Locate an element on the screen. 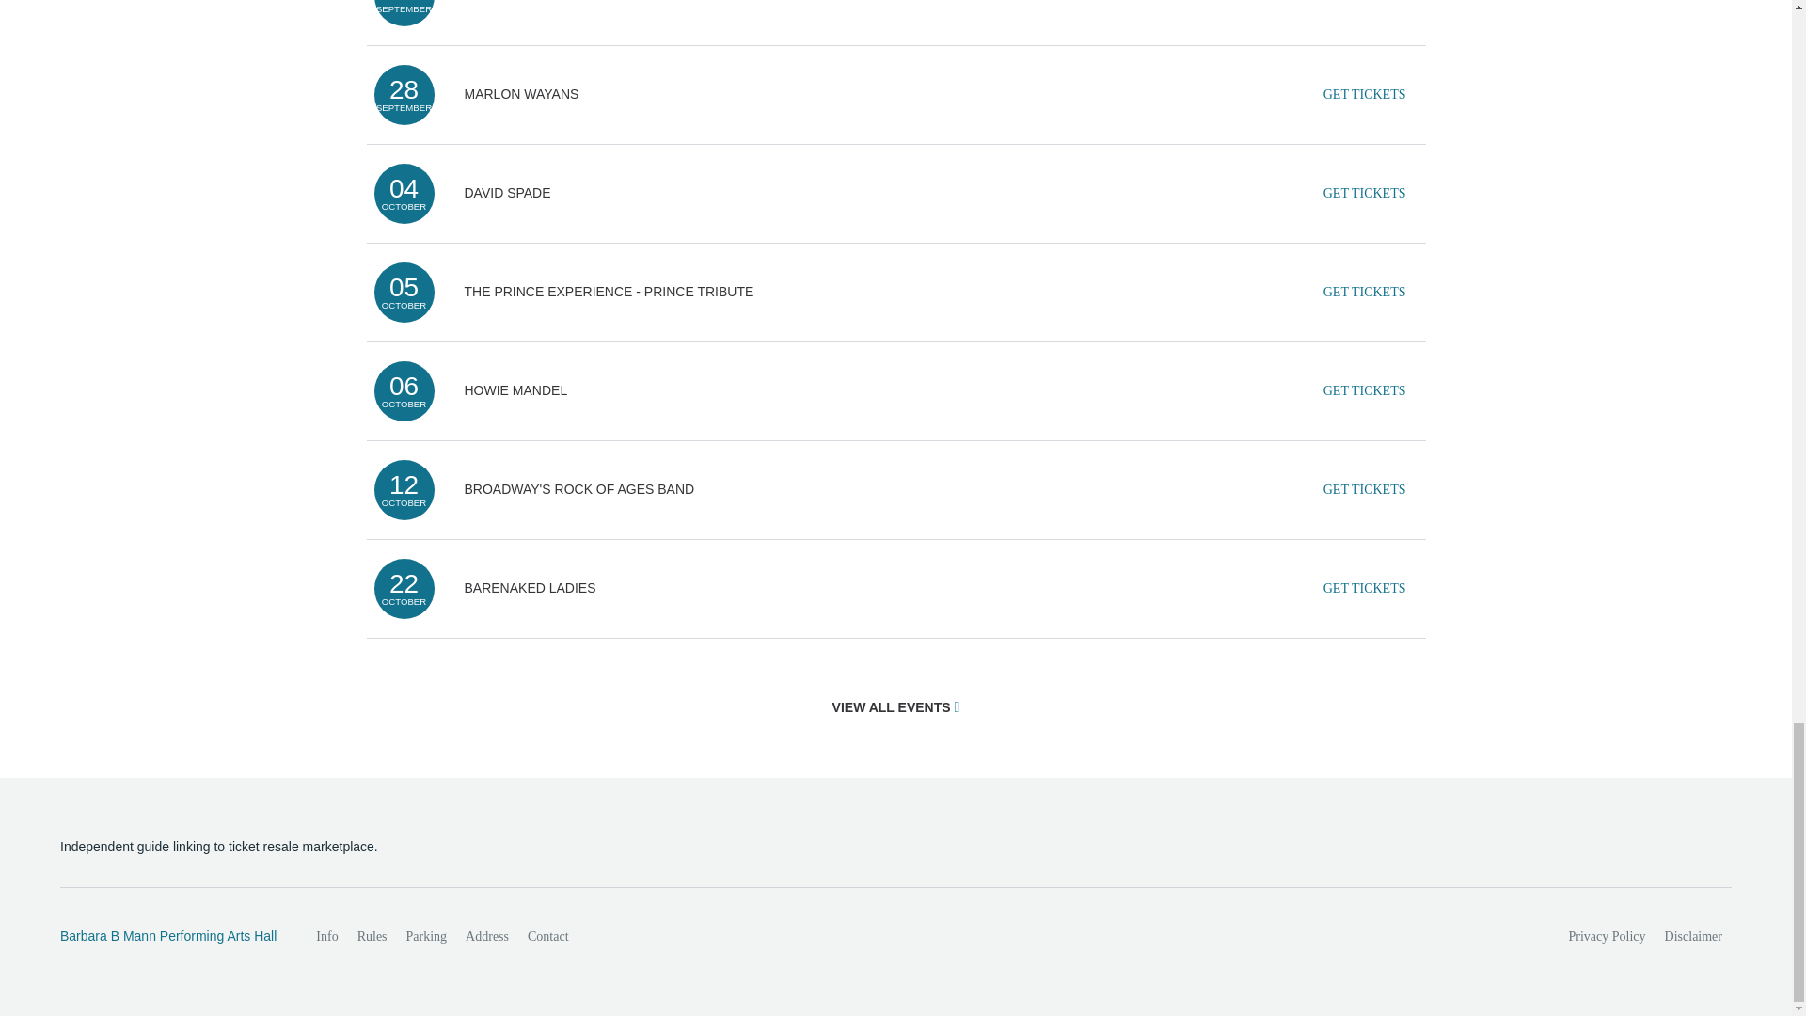 Image resolution: width=1806 pixels, height=1016 pixels. GET TICKETS is located at coordinates (1364, 588).